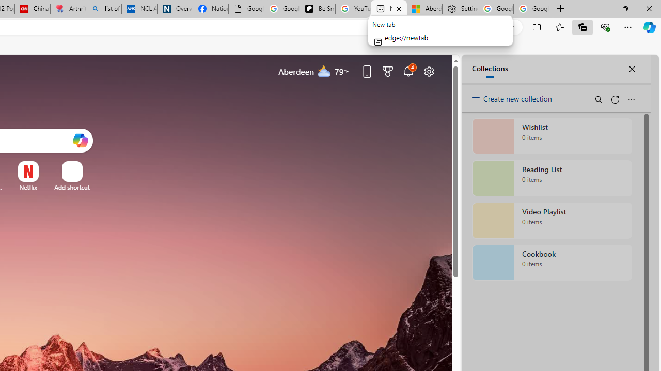 This screenshot has width=661, height=371. What do you see at coordinates (72, 187) in the screenshot?
I see `Add a site` at bounding box center [72, 187].